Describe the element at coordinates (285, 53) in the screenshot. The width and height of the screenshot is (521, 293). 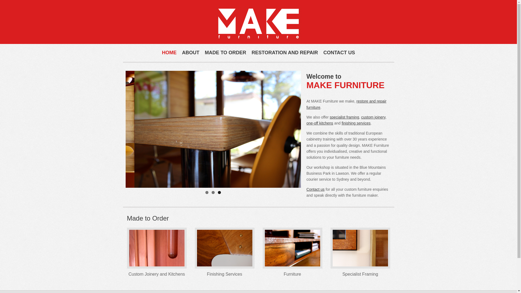
I see `RESTORATION AND REPAIR` at that location.